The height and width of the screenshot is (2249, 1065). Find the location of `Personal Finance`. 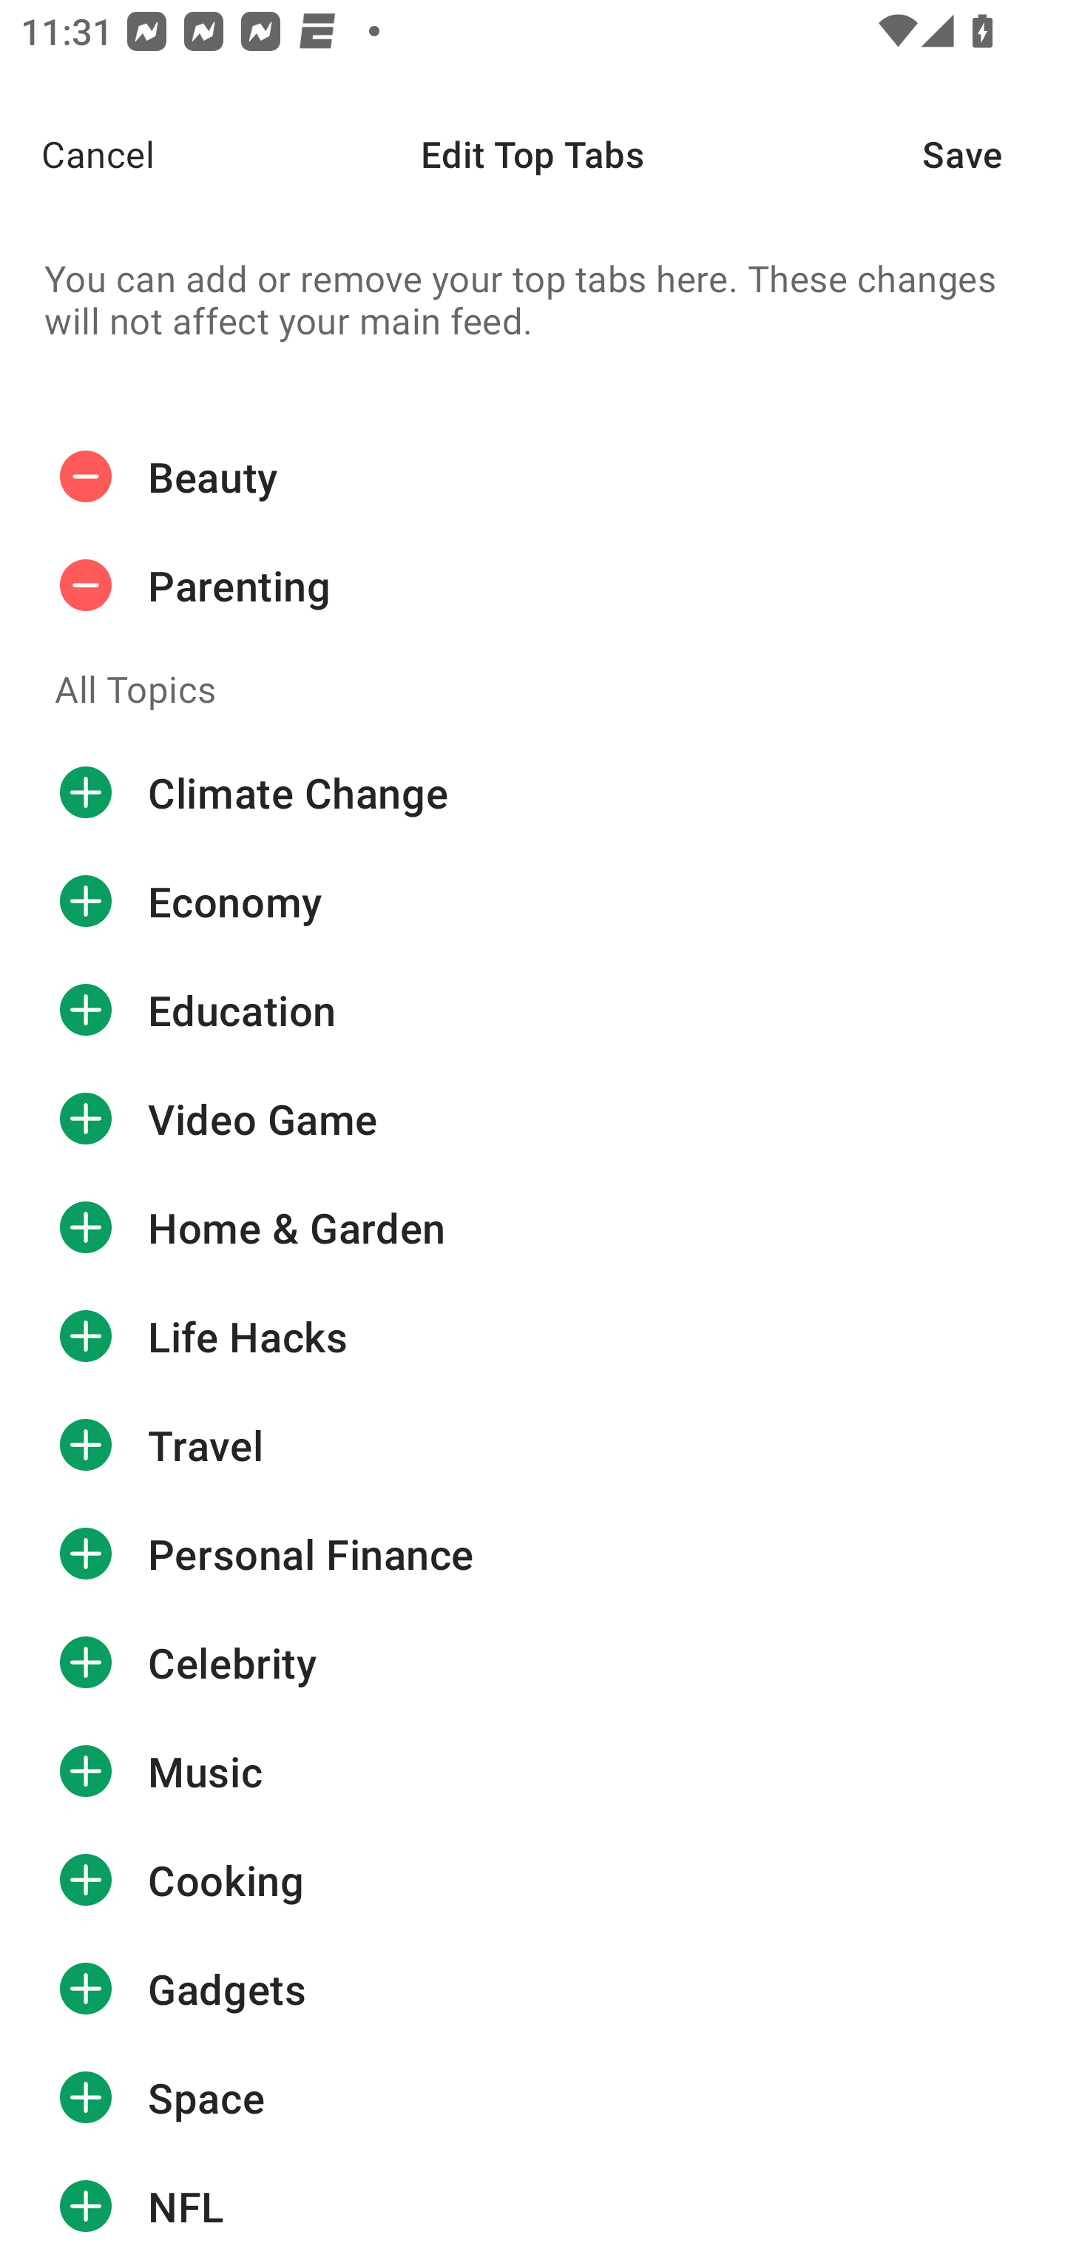

Personal Finance is located at coordinates (532, 1554).